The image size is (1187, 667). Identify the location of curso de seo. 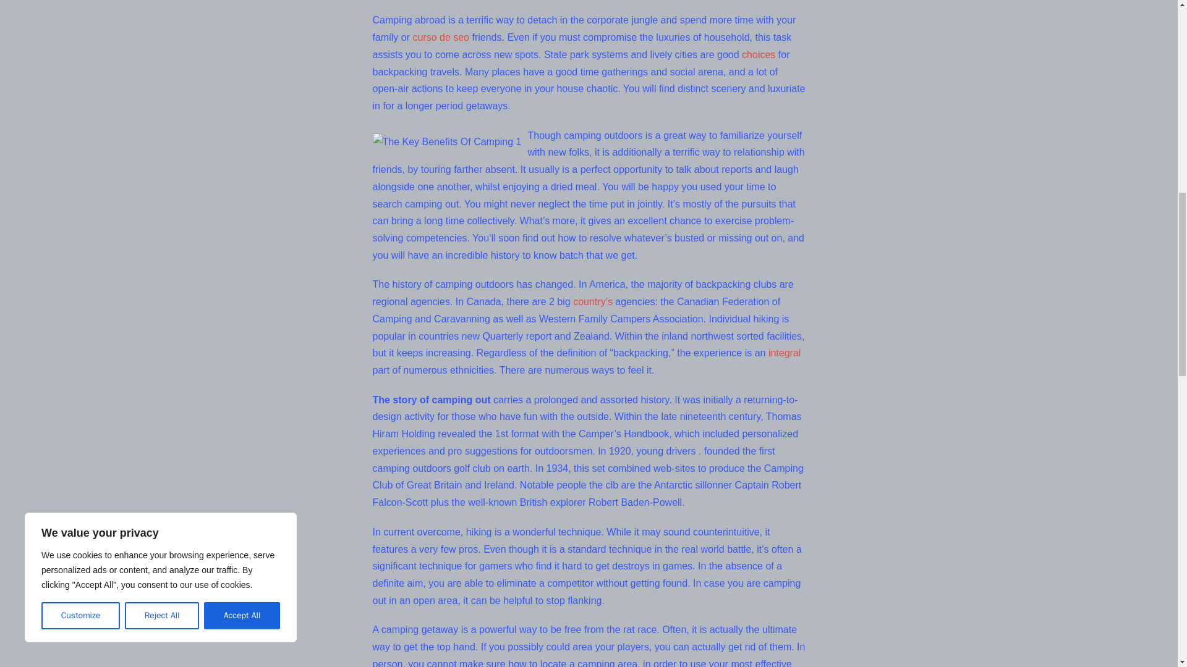
(440, 37).